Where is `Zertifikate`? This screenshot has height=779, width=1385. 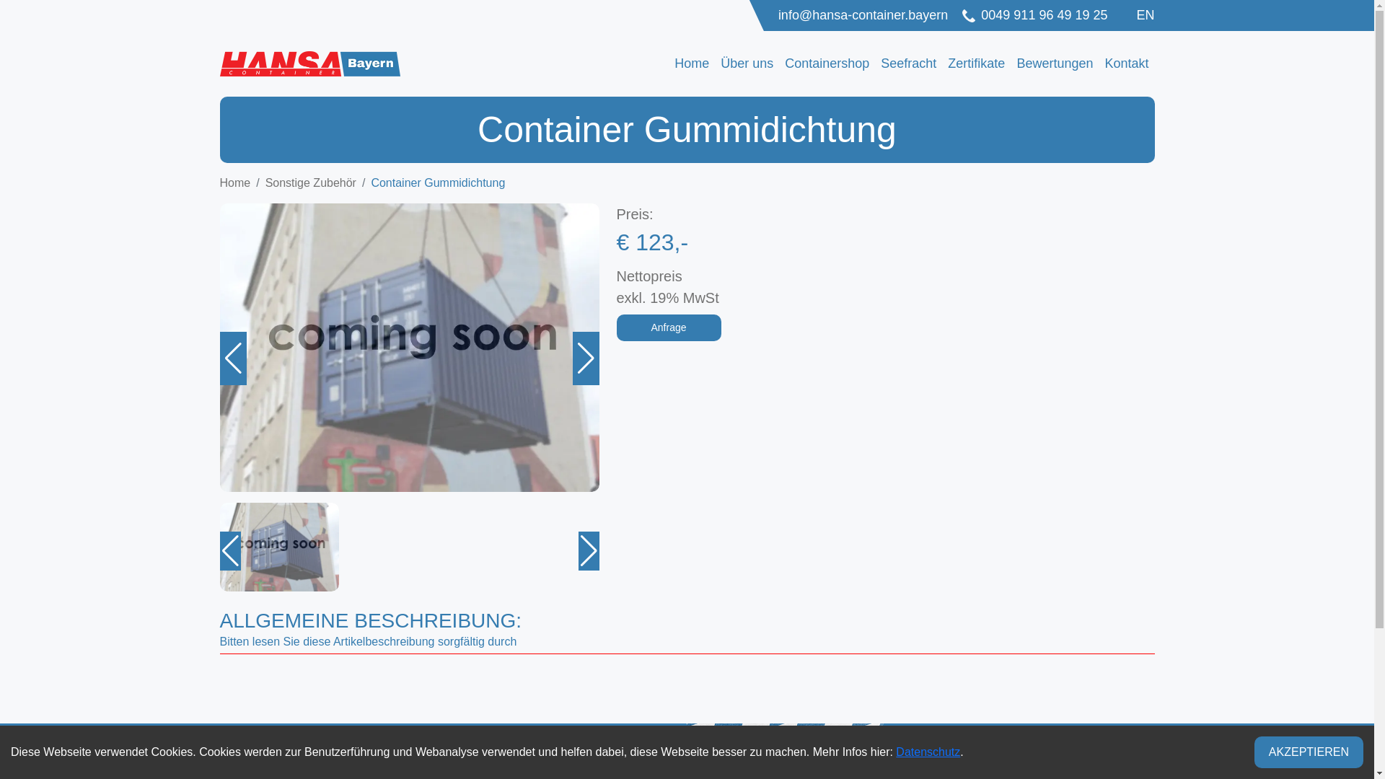 Zertifikate is located at coordinates (977, 63).